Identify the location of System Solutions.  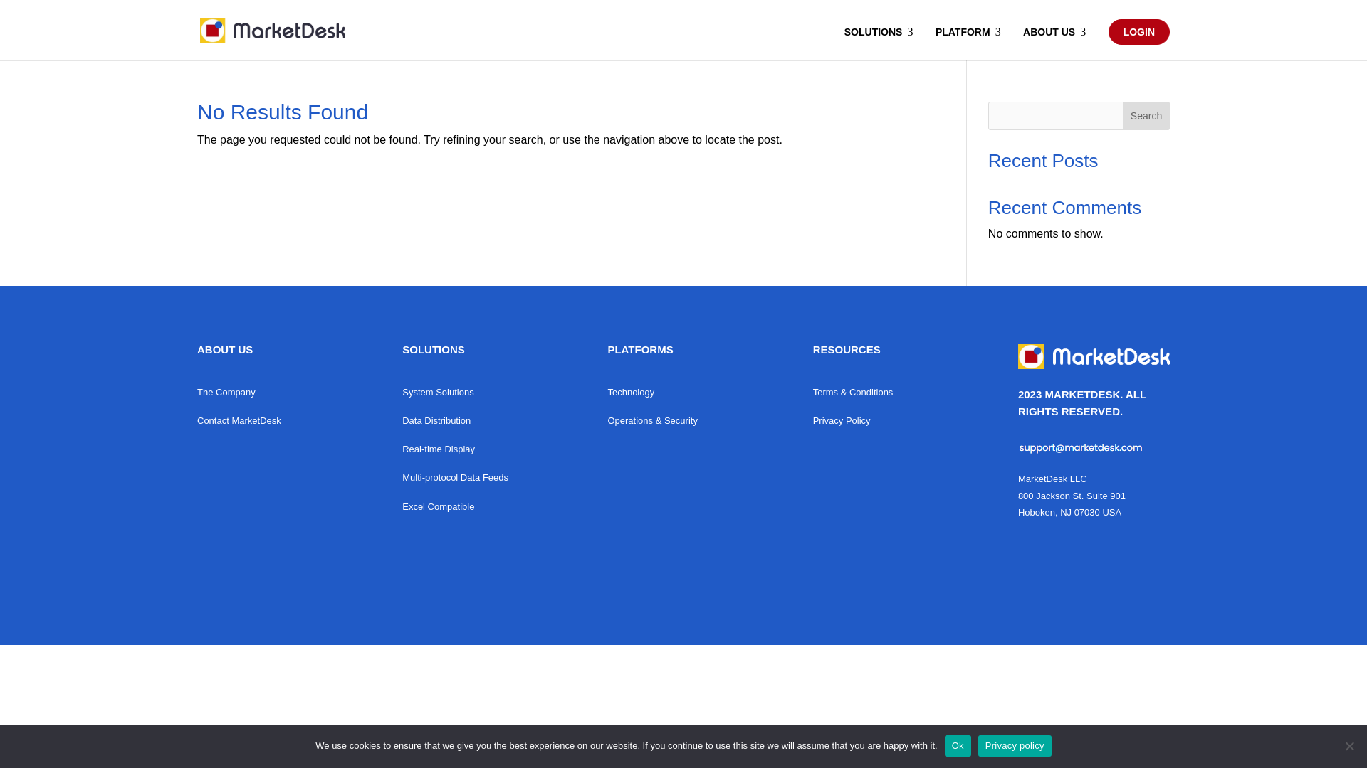
(455, 391).